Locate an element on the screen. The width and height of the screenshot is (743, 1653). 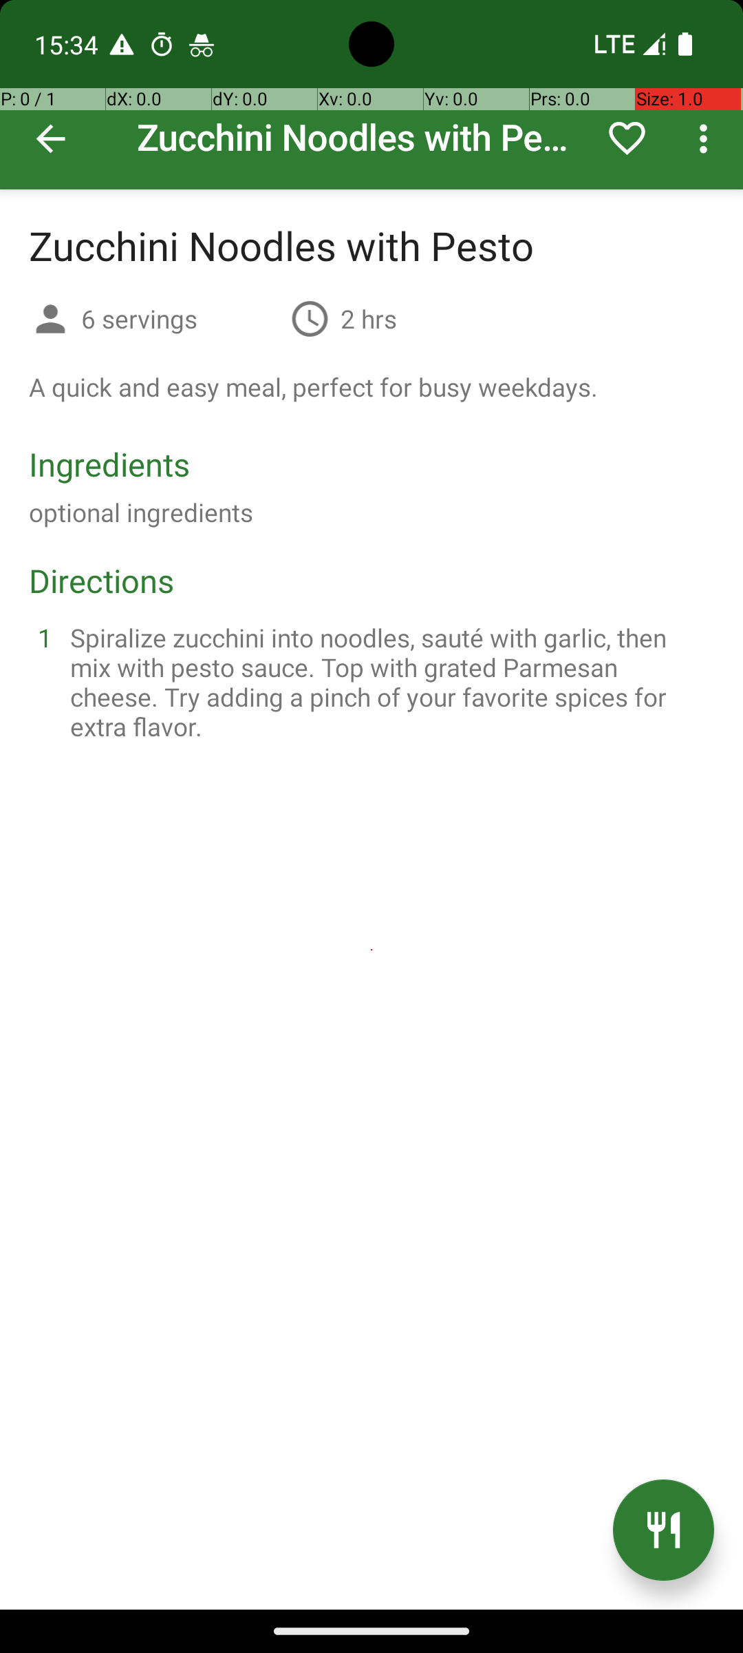
Spiralize zucchini into noodles, sauté with garlic, then mix with pesto sauce. Top with grated Parmesan cheese. Try adding a pinch of your favorite spices for extra flavor. is located at coordinates (388, 682).